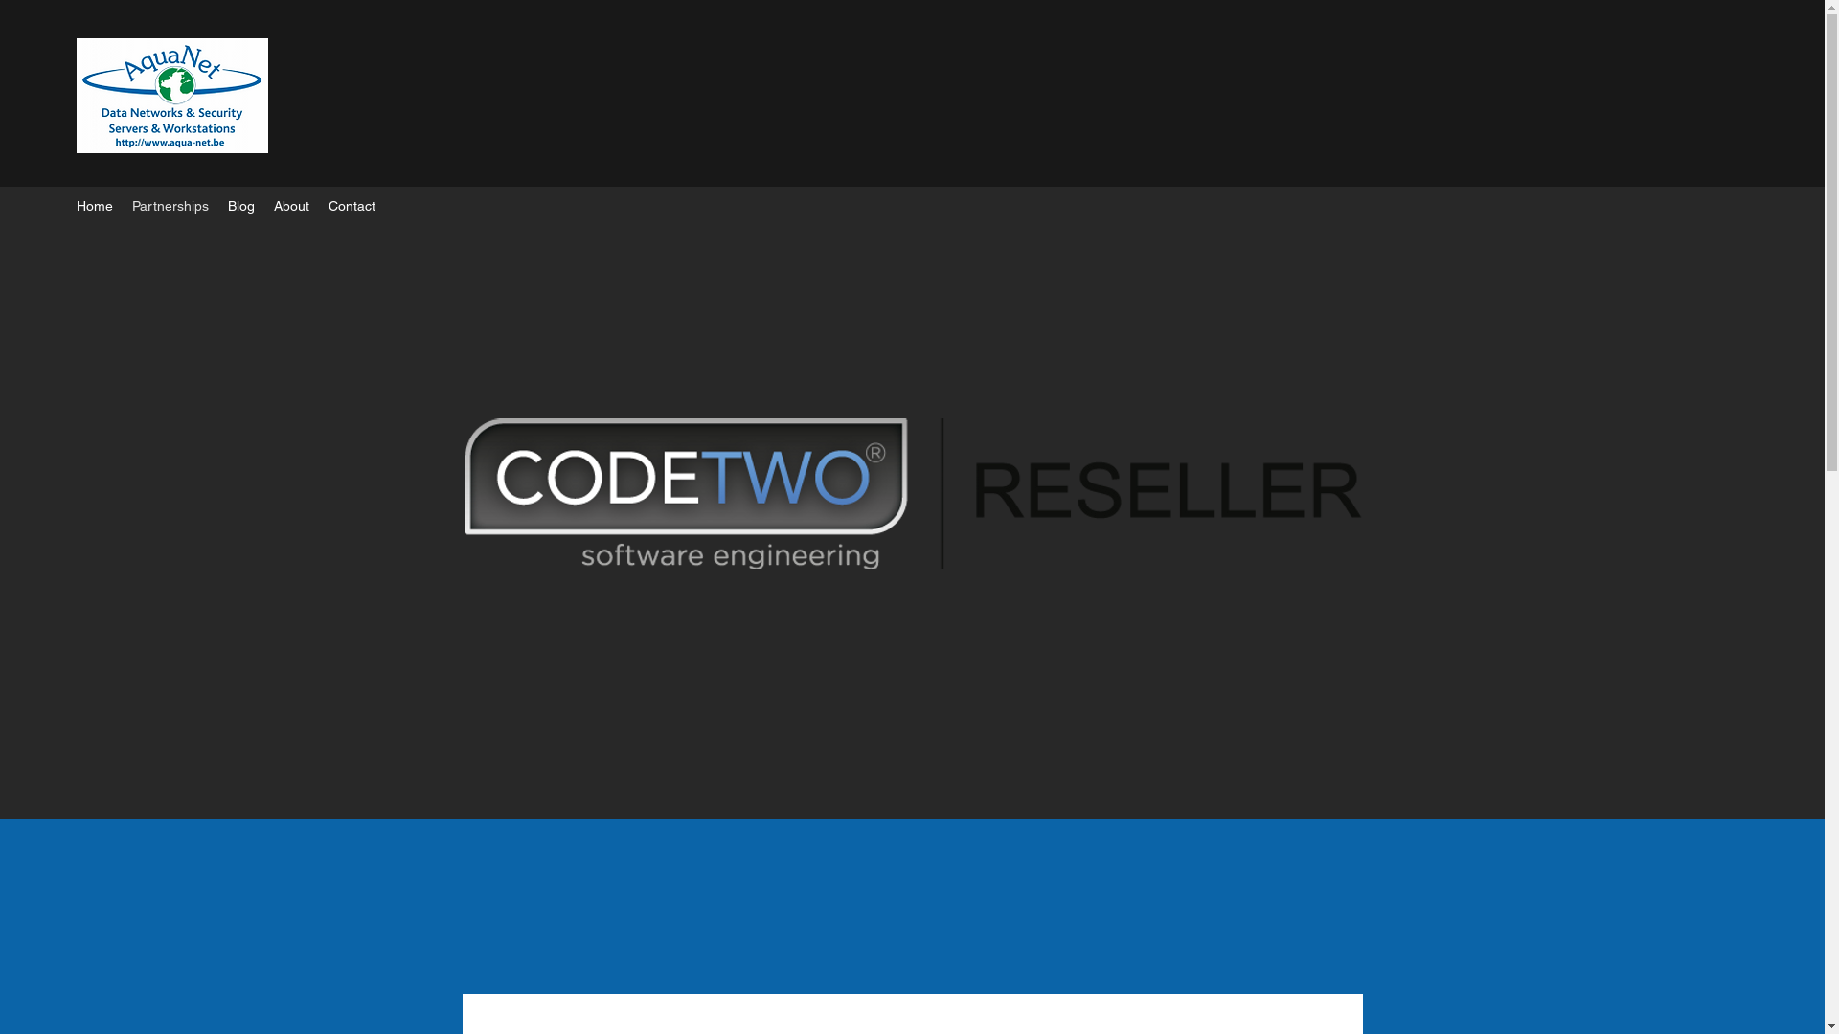 This screenshot has height=1034, width=1839. I want to click on Home, so click(95, 206).